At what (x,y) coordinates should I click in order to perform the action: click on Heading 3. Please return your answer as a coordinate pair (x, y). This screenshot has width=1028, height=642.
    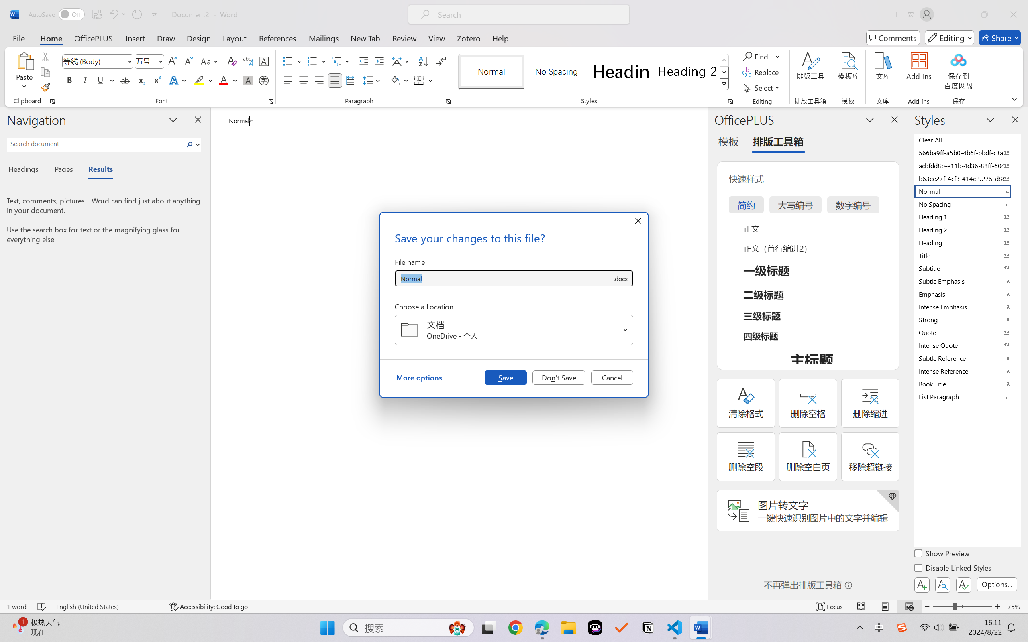
    Looking at the image, I should click on (967, 242).